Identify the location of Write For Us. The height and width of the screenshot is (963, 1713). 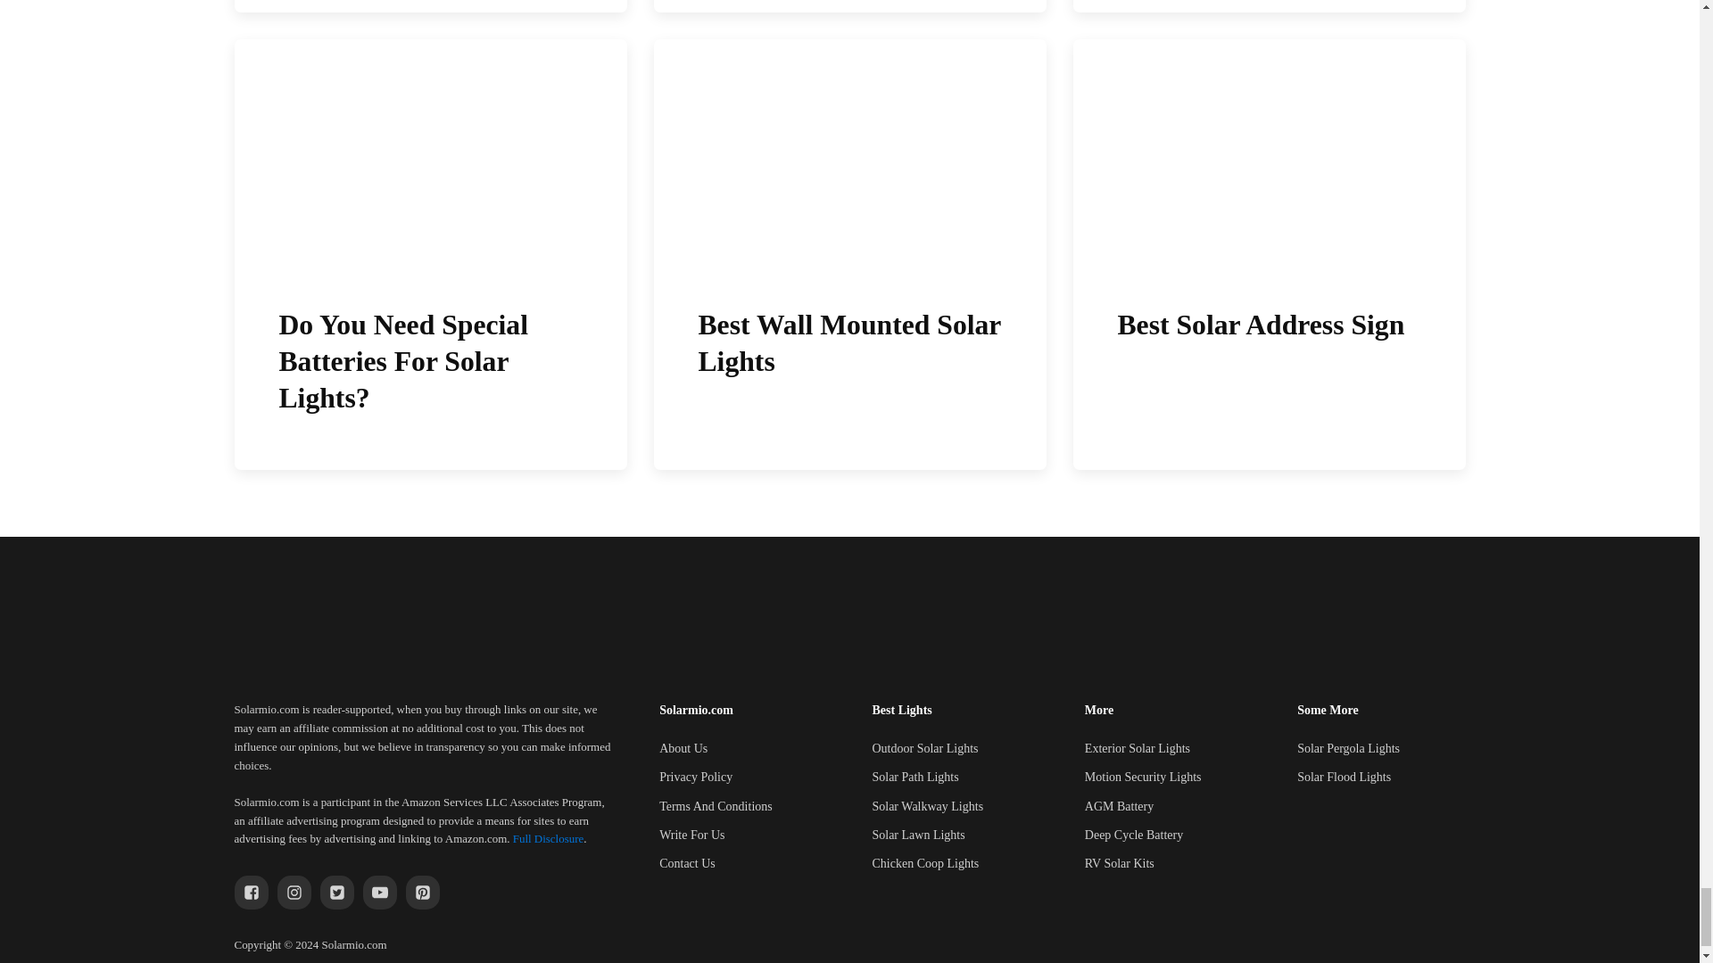
(692, 835).